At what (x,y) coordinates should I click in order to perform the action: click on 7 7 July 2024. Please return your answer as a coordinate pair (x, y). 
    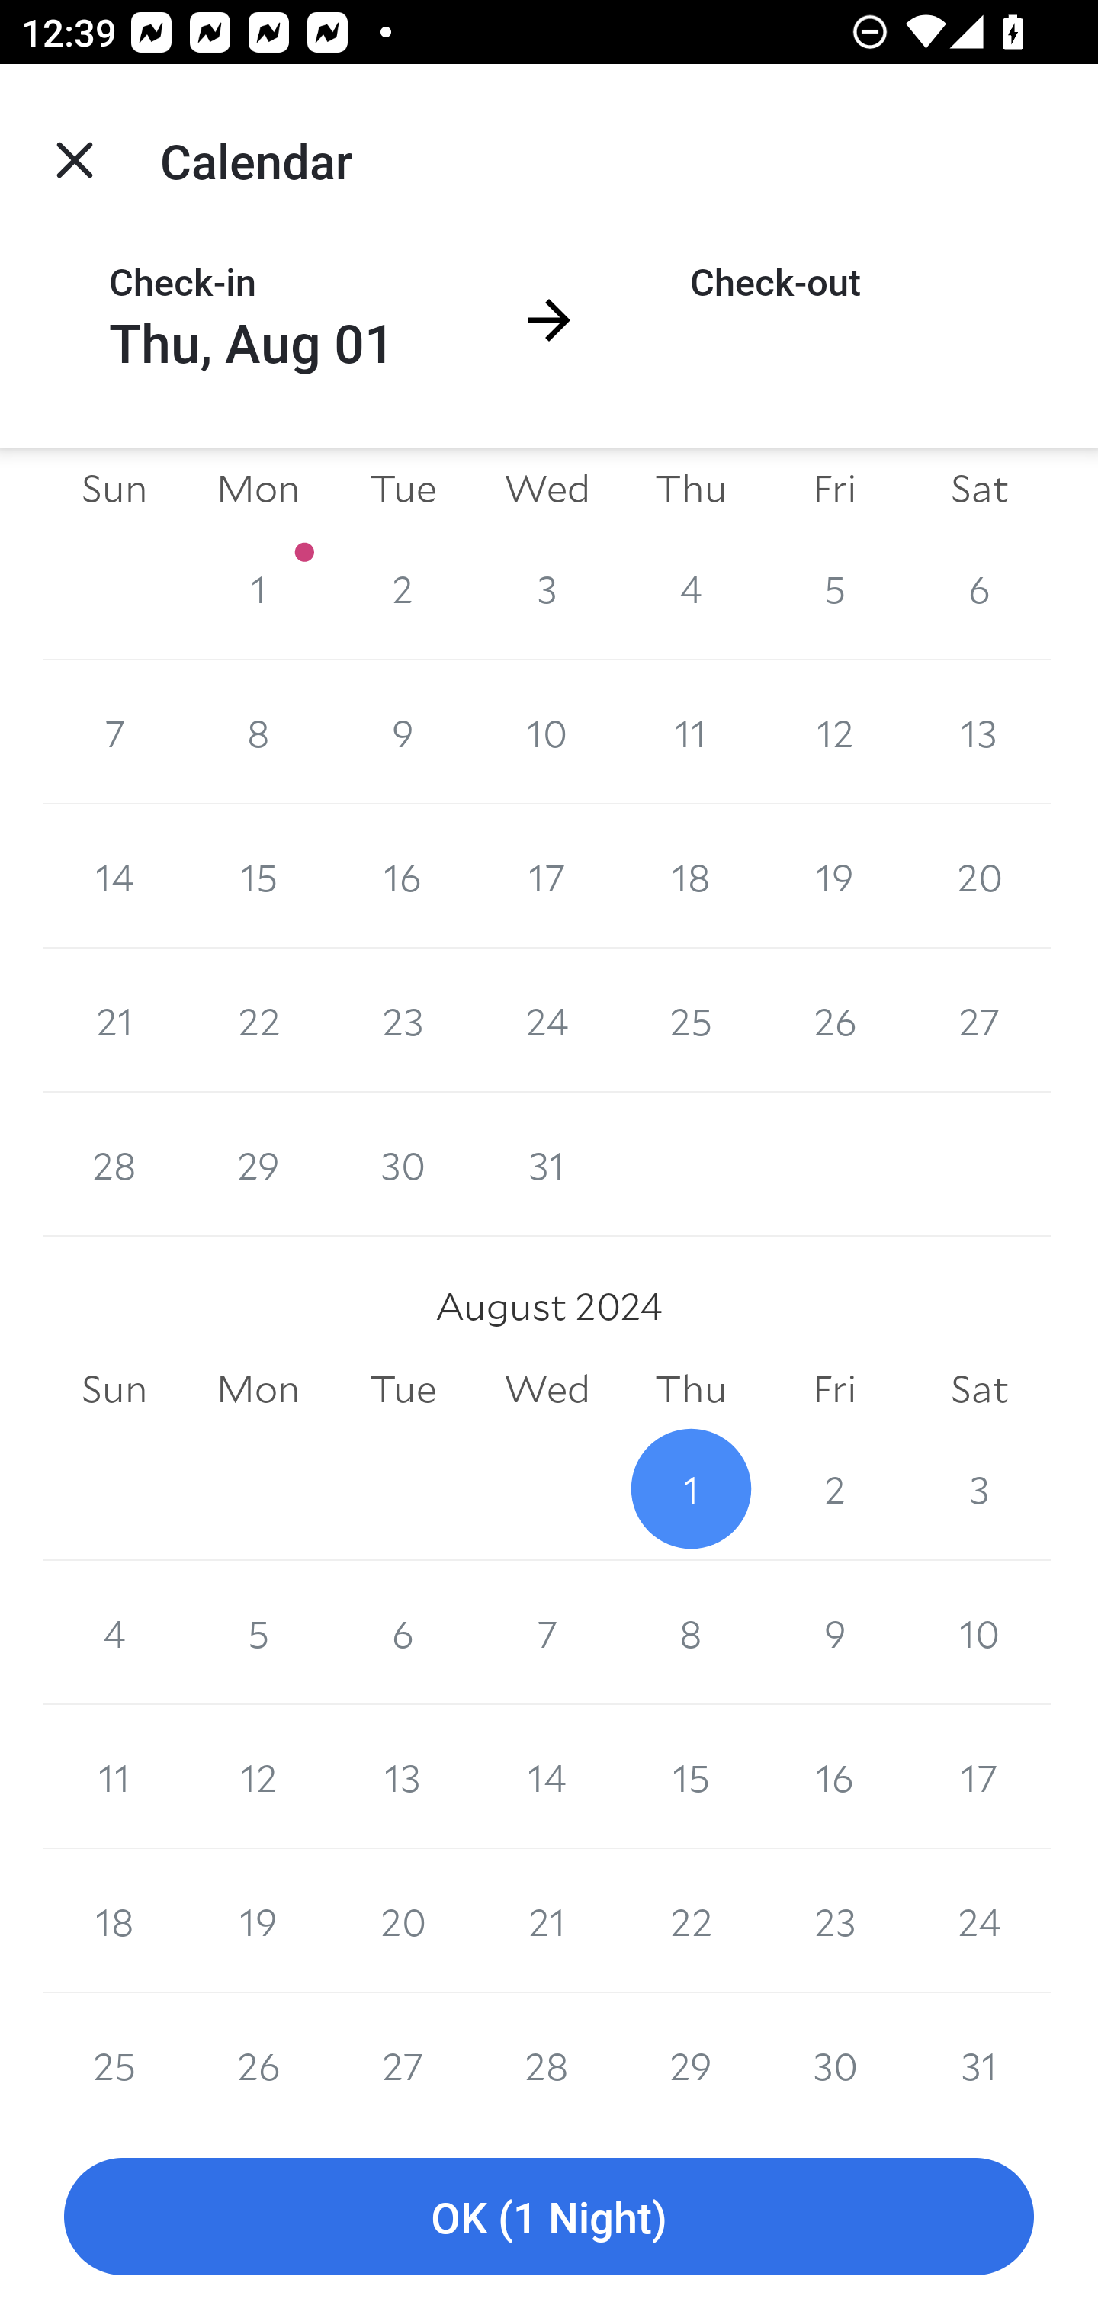
    Looking at the image, I should click on (114, 732).